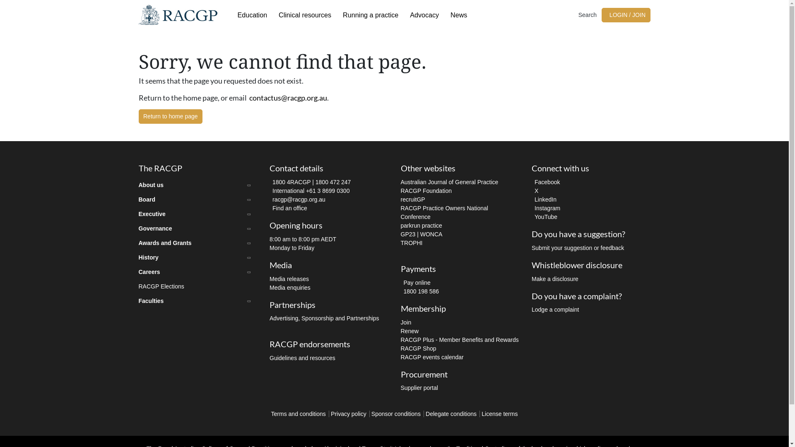 This screenshot has height=447, width=795. I want to click on About us, so click(198, 185).